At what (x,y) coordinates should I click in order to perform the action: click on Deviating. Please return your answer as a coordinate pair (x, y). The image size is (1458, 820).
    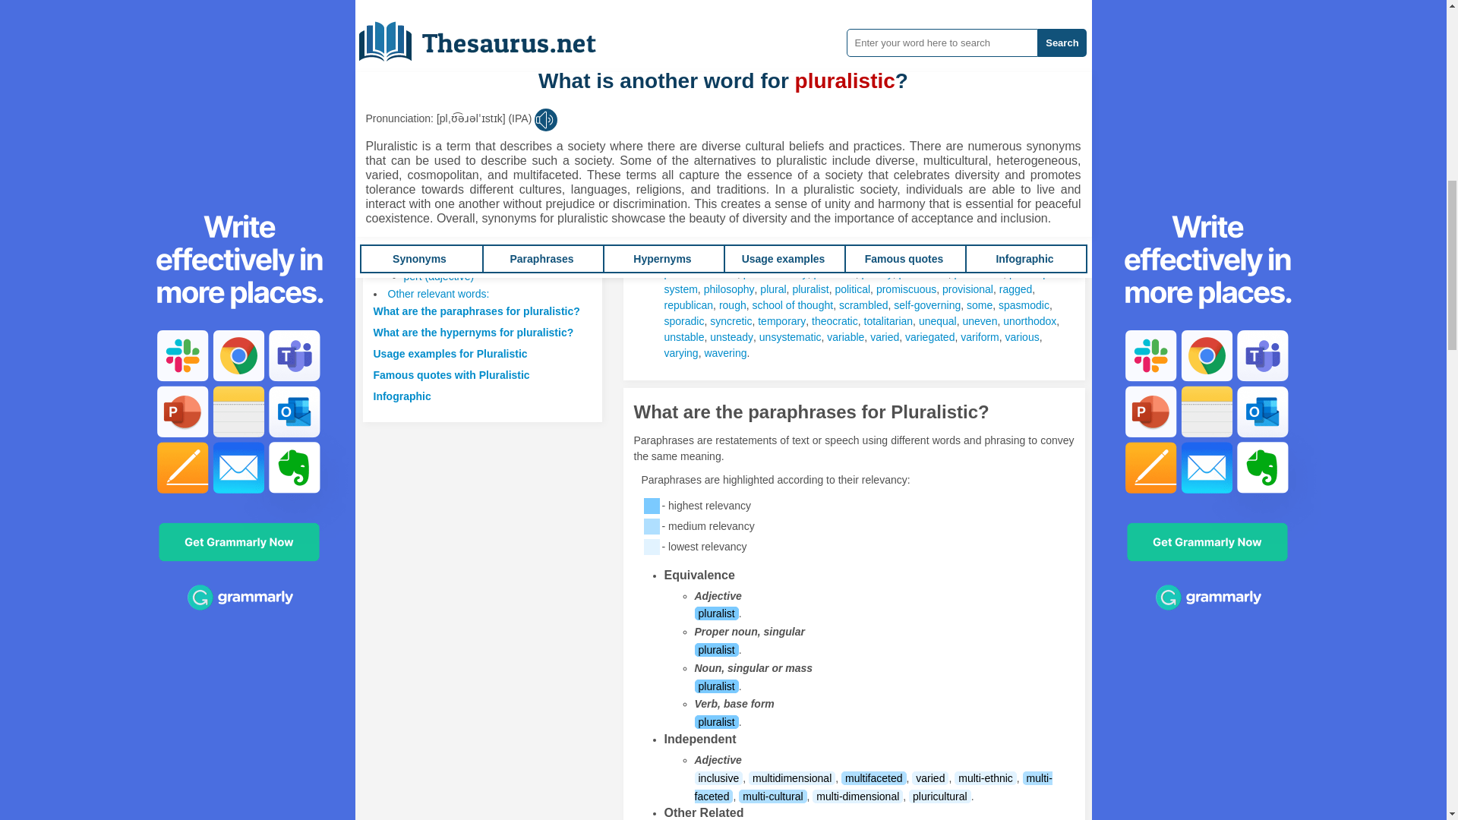
    Looking at the image, I should click on (685, 65).